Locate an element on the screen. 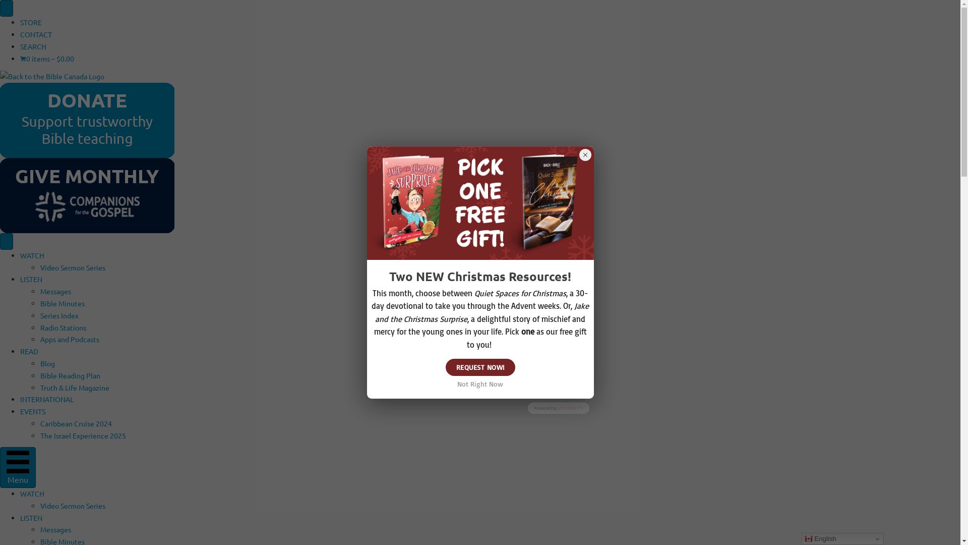  Series Index is located at coordinates (59, 315).